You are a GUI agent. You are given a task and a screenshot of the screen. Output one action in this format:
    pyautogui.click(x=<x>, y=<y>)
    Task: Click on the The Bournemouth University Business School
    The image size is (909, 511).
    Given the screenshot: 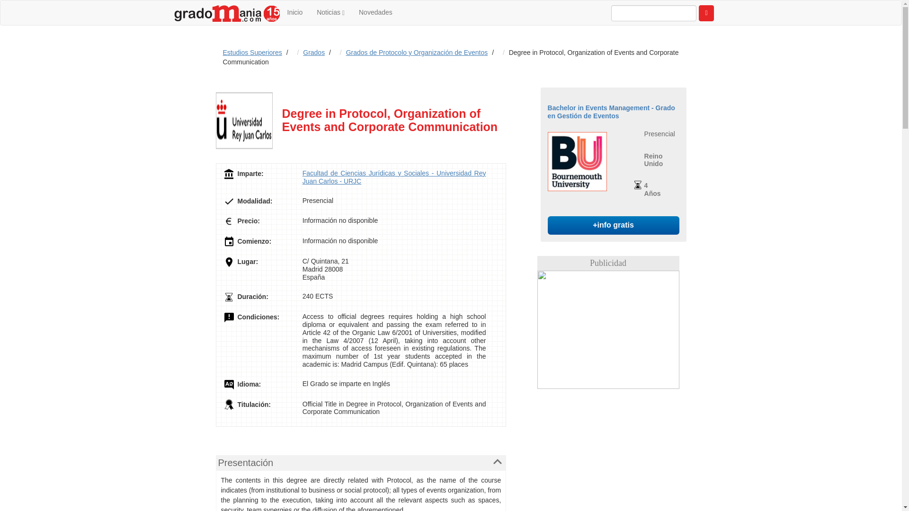 What is the action you would take?
    pyautogui.click(x=578, y=161)
    